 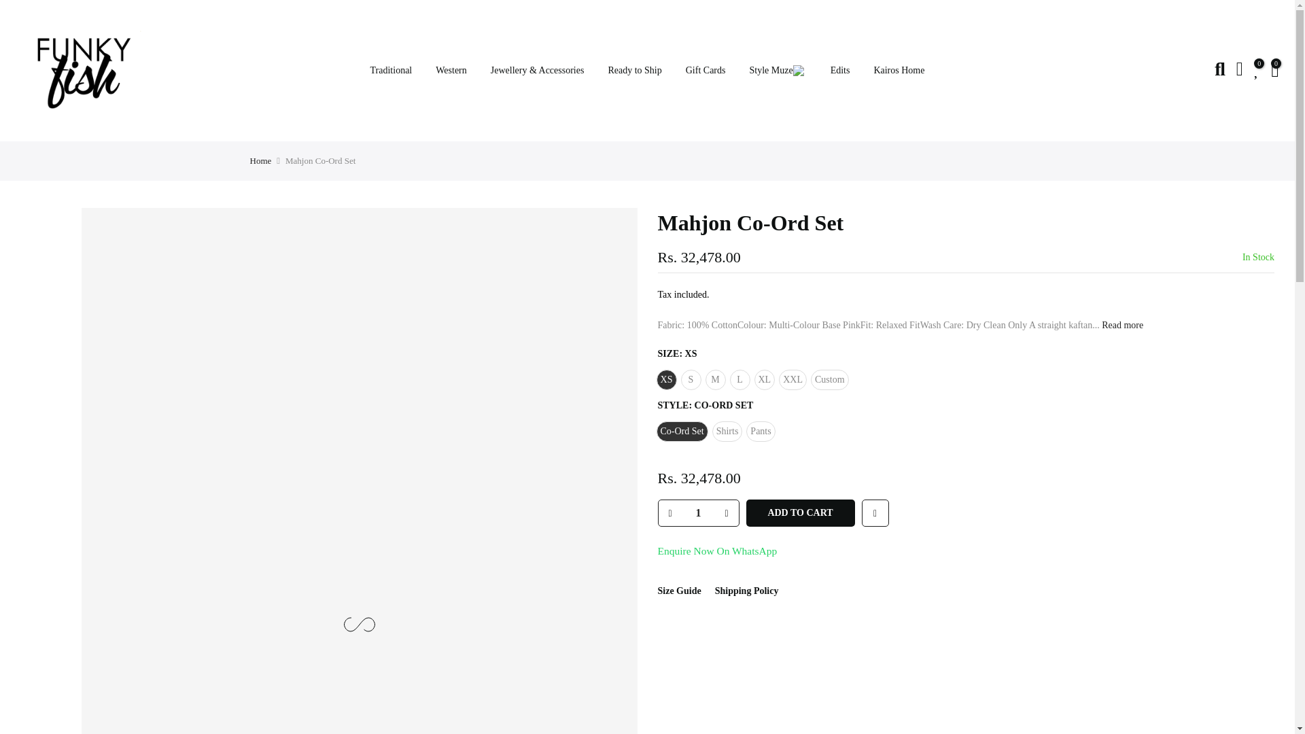 I want to click on Home, so click(x=261, y=160).